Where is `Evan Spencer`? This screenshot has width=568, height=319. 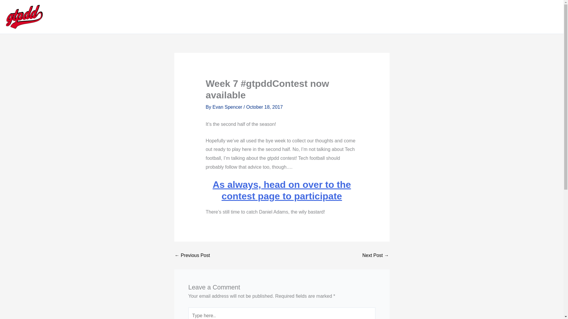
Evan Spencer is located at coordinates (228, 107).